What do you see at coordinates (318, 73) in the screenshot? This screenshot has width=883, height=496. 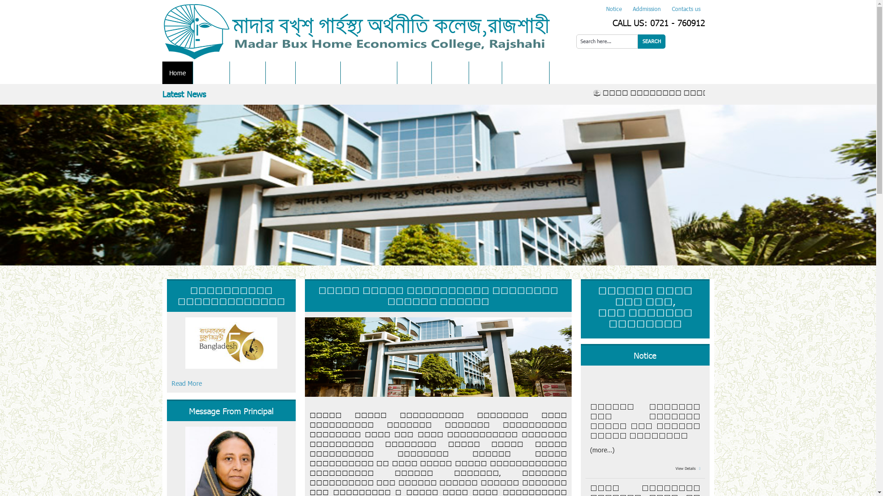 I see `Students` at bounding box center [318, 73].